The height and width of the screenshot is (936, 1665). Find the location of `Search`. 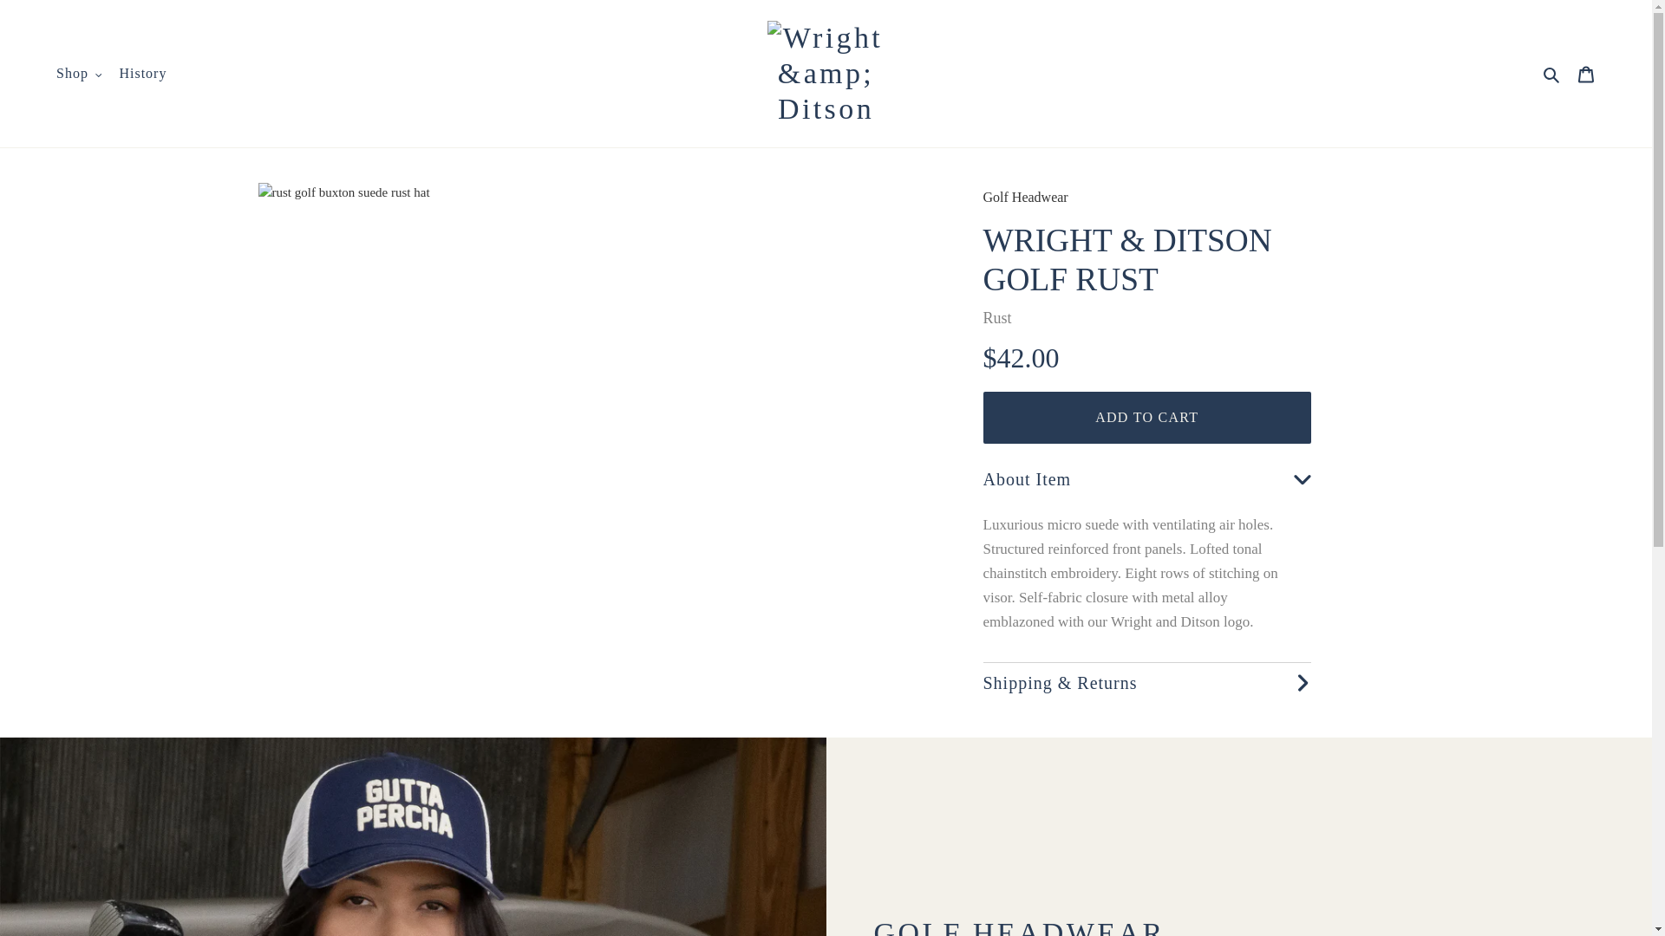

Search is located at coordinates (1552, 75).